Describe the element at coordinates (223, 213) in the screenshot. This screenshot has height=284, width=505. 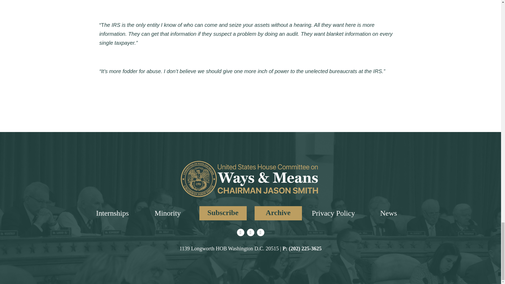
I see `Subscribe` at that location.